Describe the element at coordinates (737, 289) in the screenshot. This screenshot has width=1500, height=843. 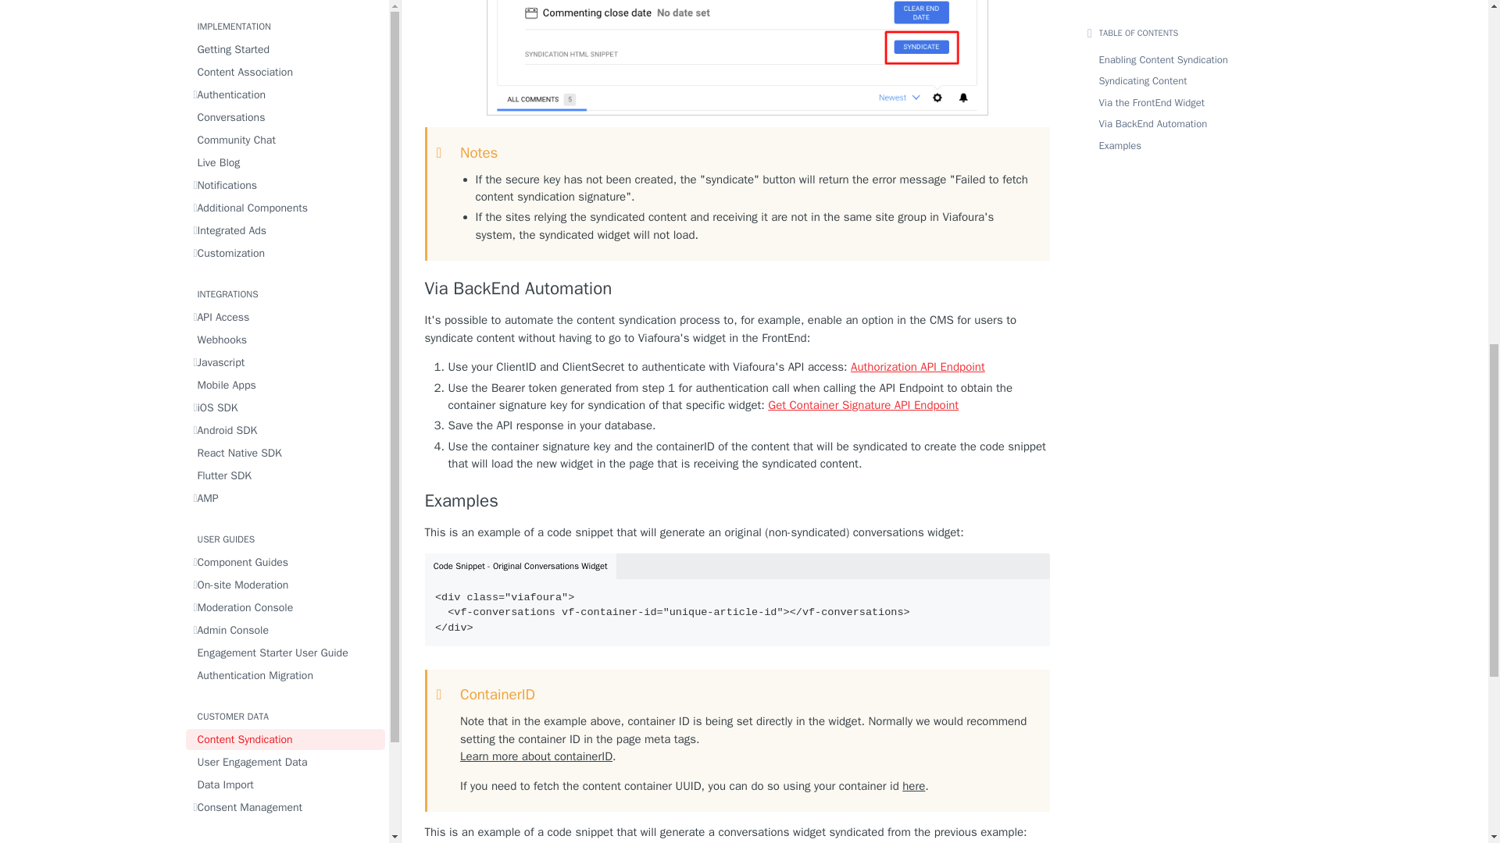
I see `Via BackEnd Automation` at that location.